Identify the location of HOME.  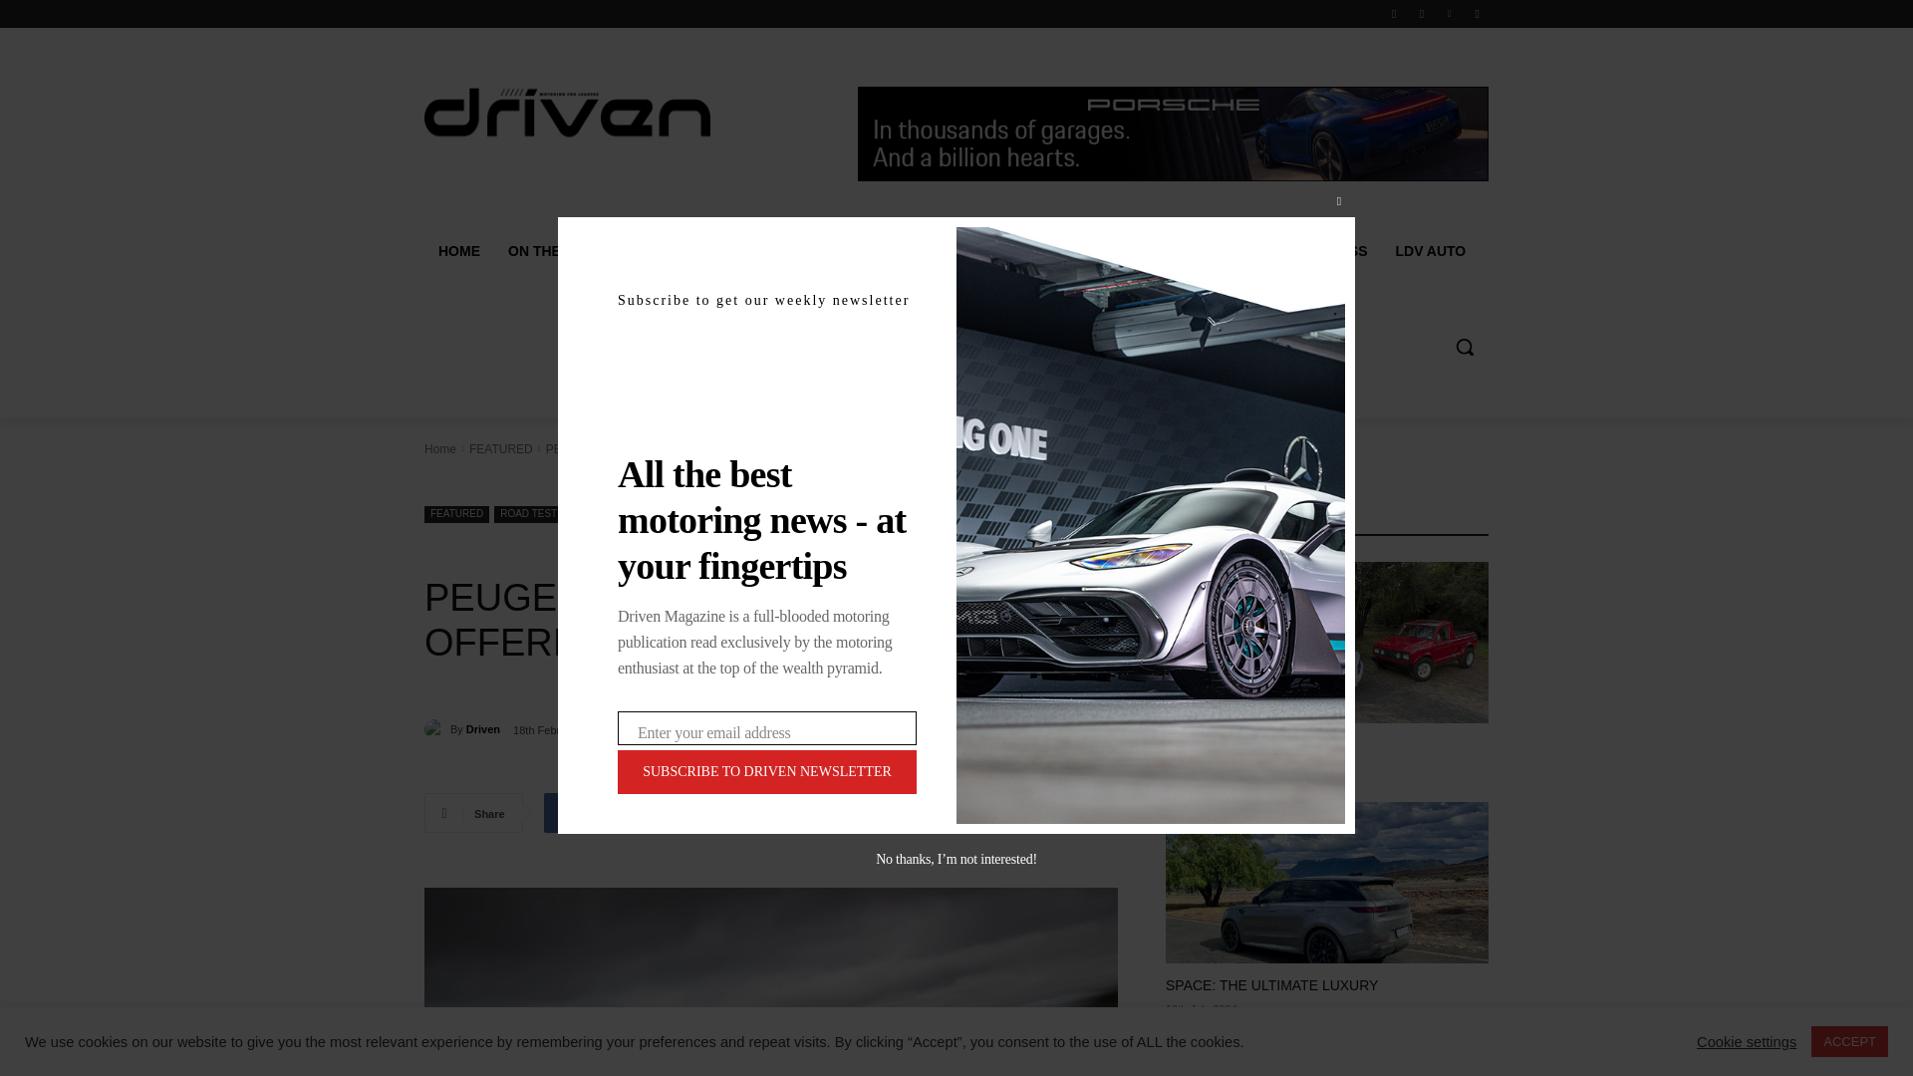
(458, 251).